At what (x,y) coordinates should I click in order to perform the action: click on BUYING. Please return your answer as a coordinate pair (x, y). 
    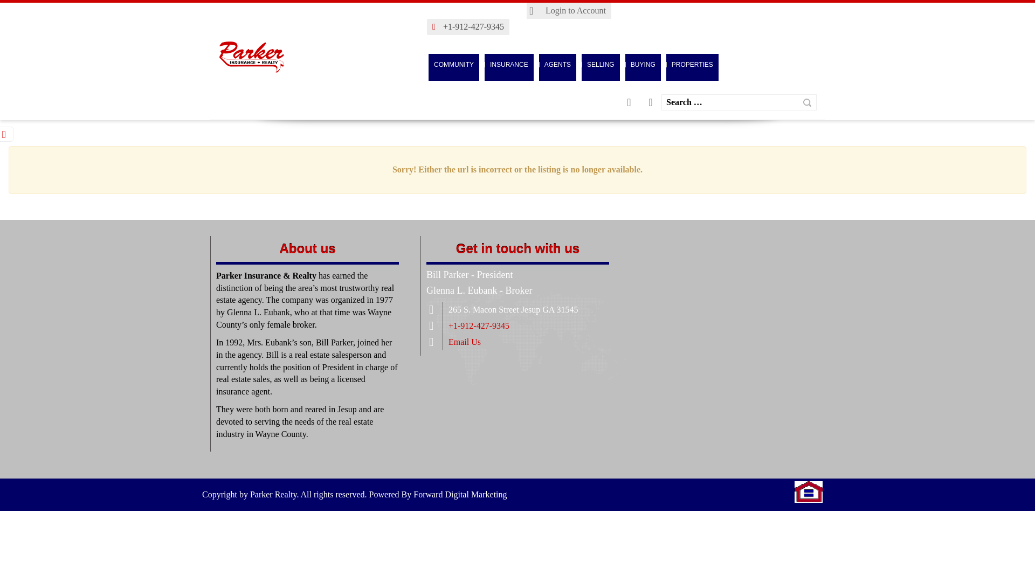
    Looking at the image, I should click on (643, 65).